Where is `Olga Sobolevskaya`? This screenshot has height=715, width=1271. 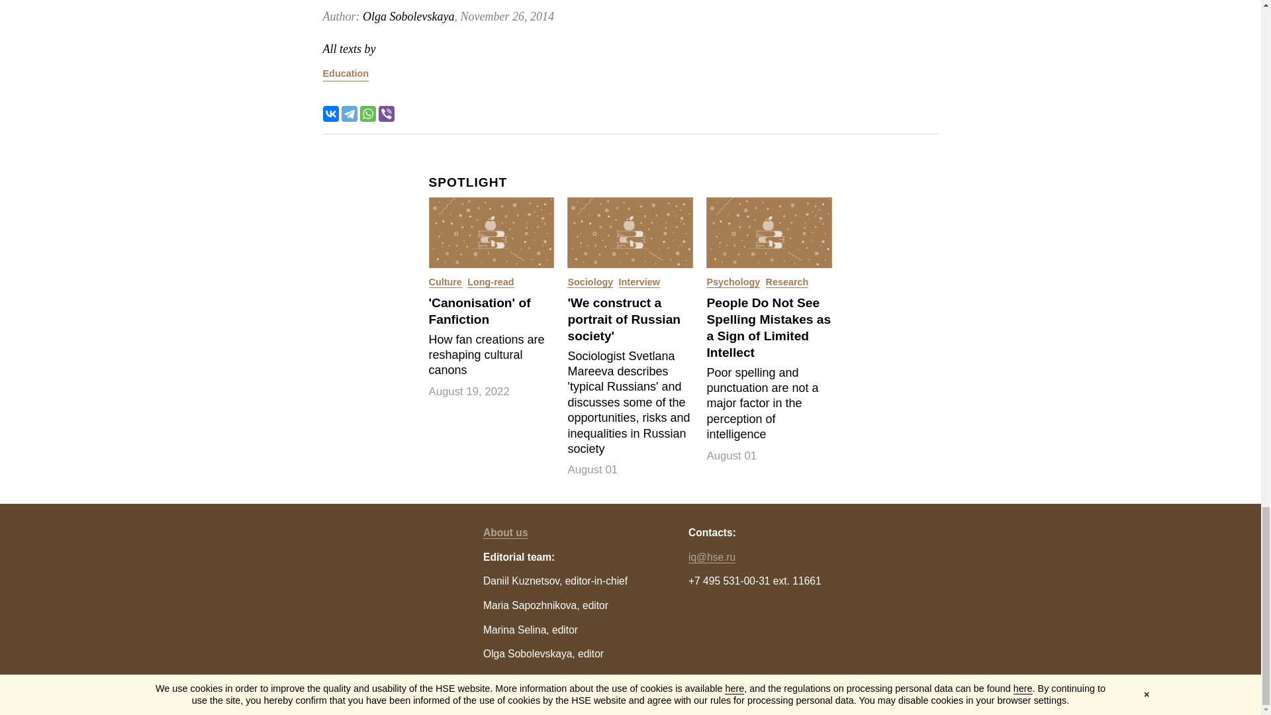 Olga Sobolevskaya is located at coordinates (408, 16).